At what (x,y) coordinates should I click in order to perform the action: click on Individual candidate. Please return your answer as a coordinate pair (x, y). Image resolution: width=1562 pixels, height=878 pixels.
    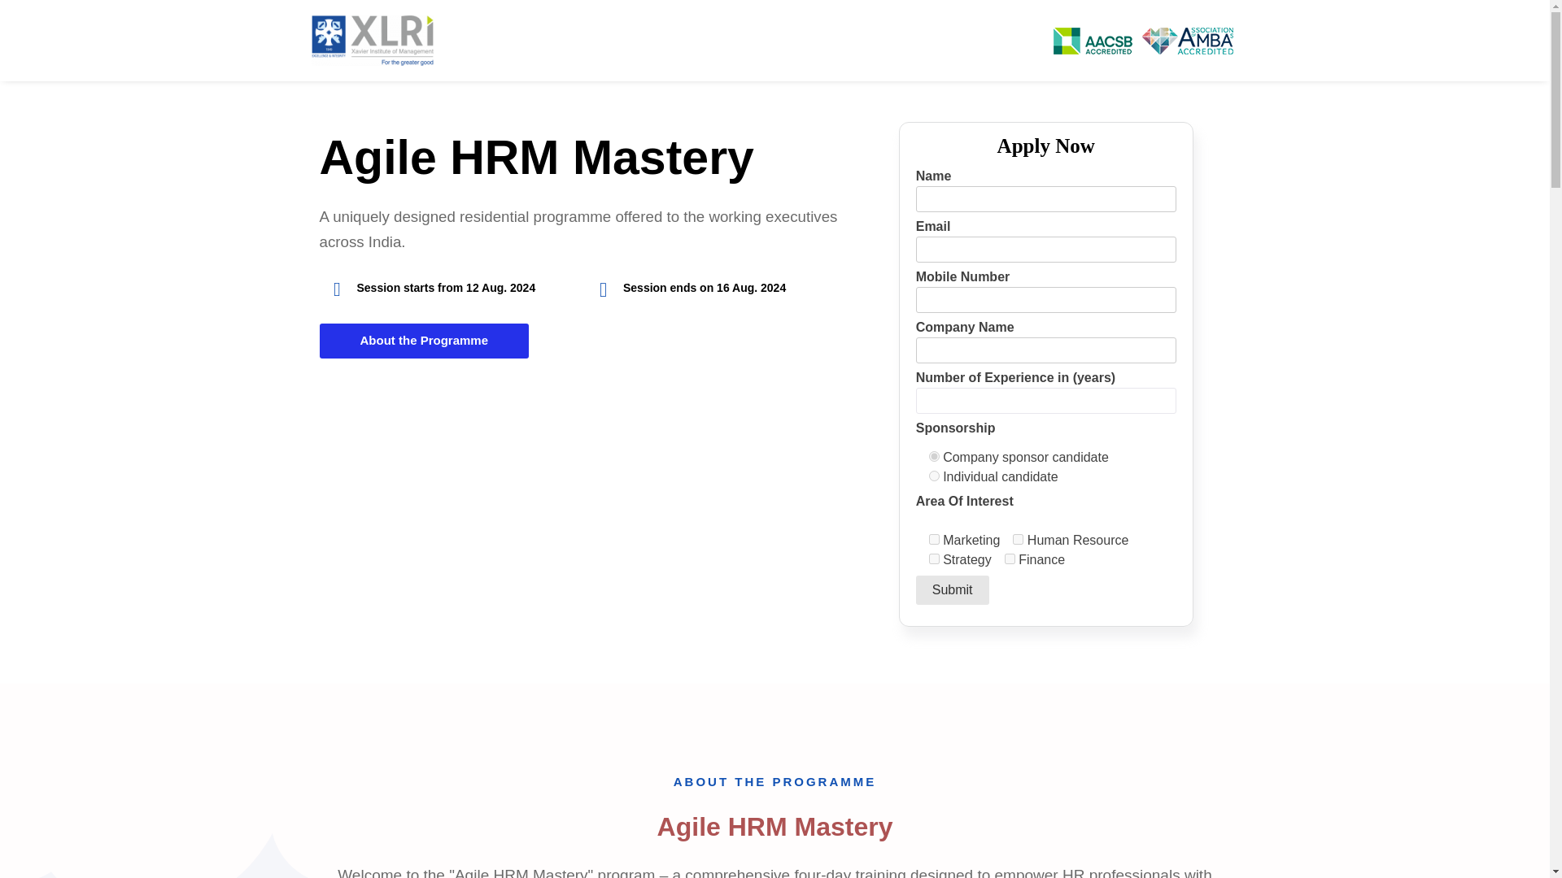
    Looking at the image, I should click on (934, 475).